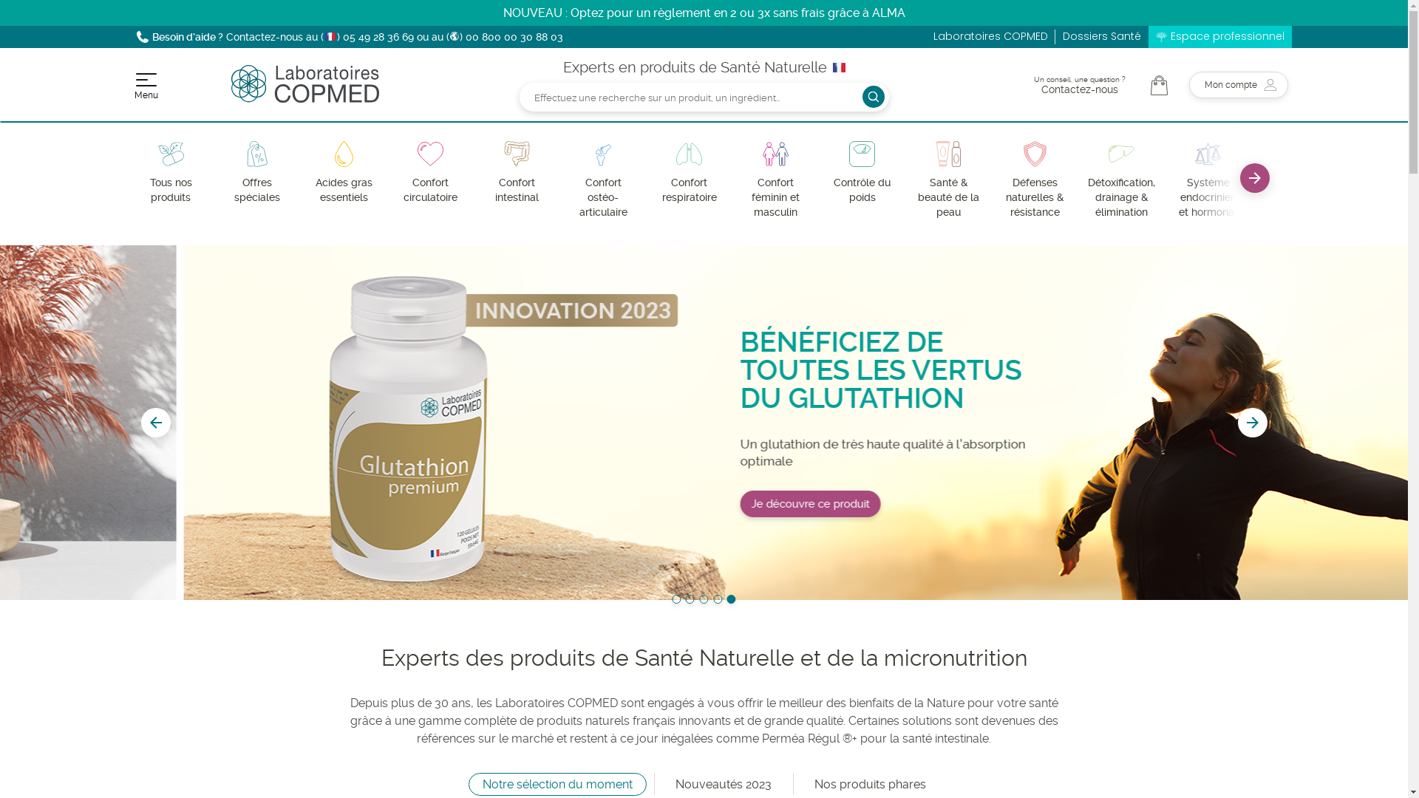  I want to click on Espace professionnel, so click(1228, 37).